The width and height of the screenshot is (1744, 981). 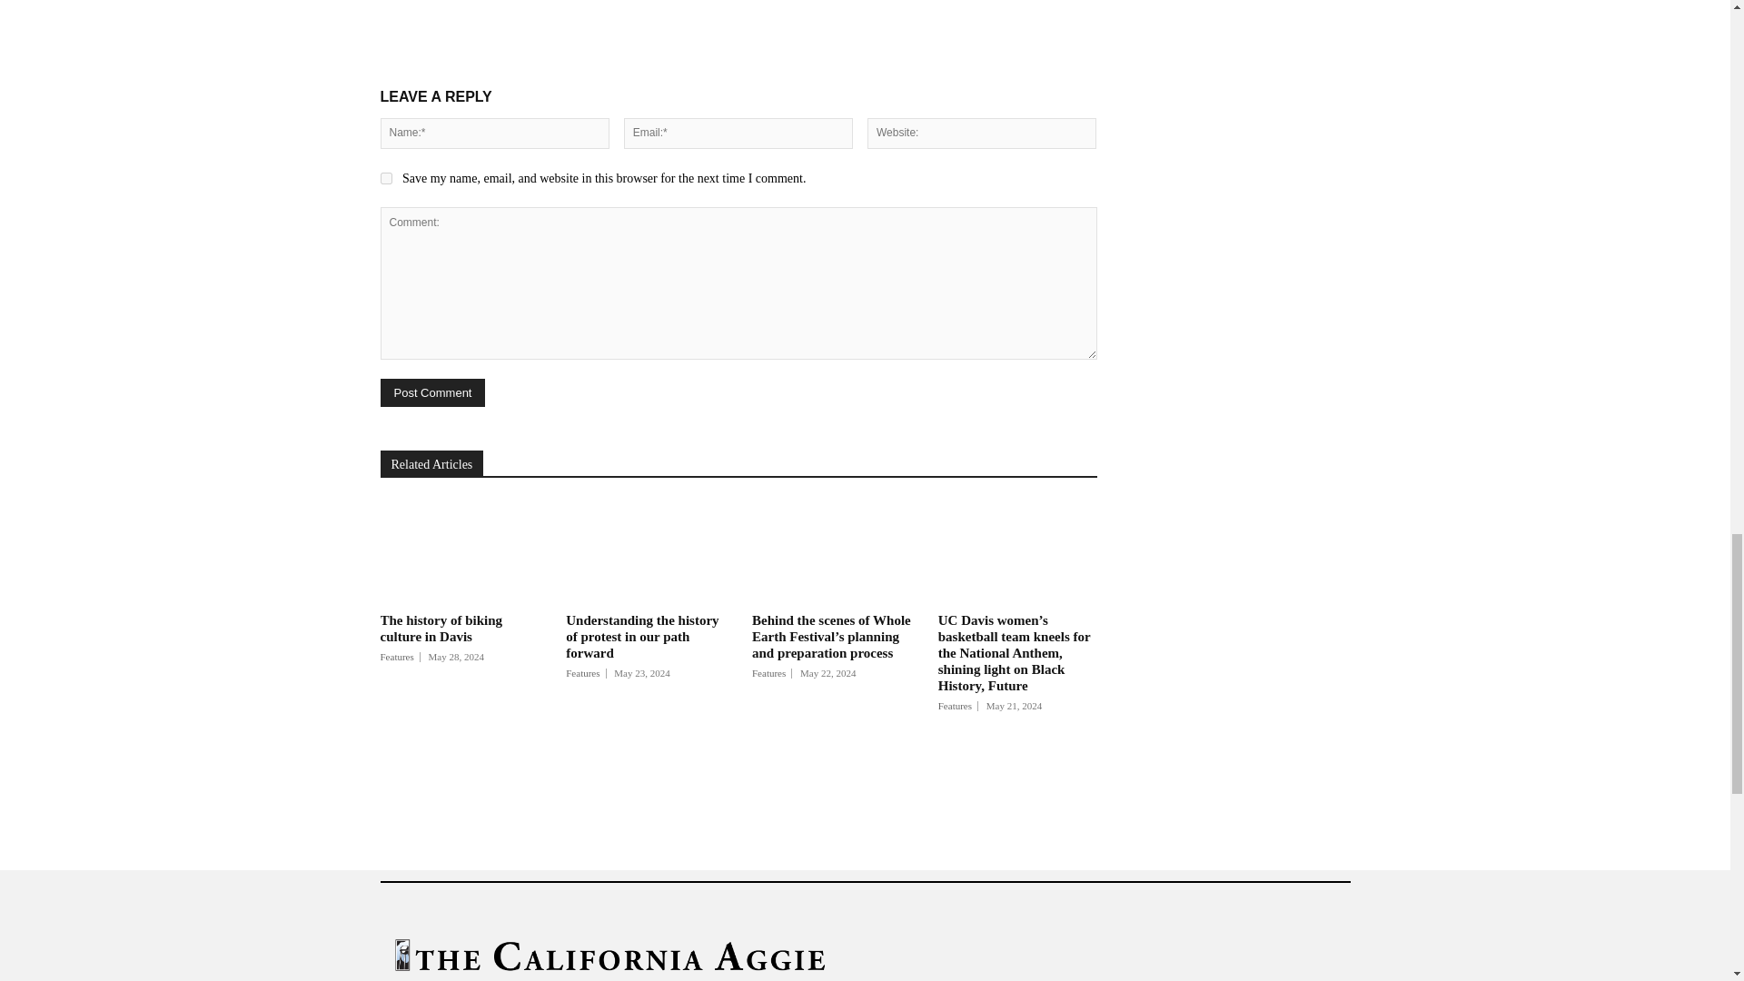 What do you see at coordinates (385, 178) in the screenshot?
I see `yes` at bounding box center [385, 178].